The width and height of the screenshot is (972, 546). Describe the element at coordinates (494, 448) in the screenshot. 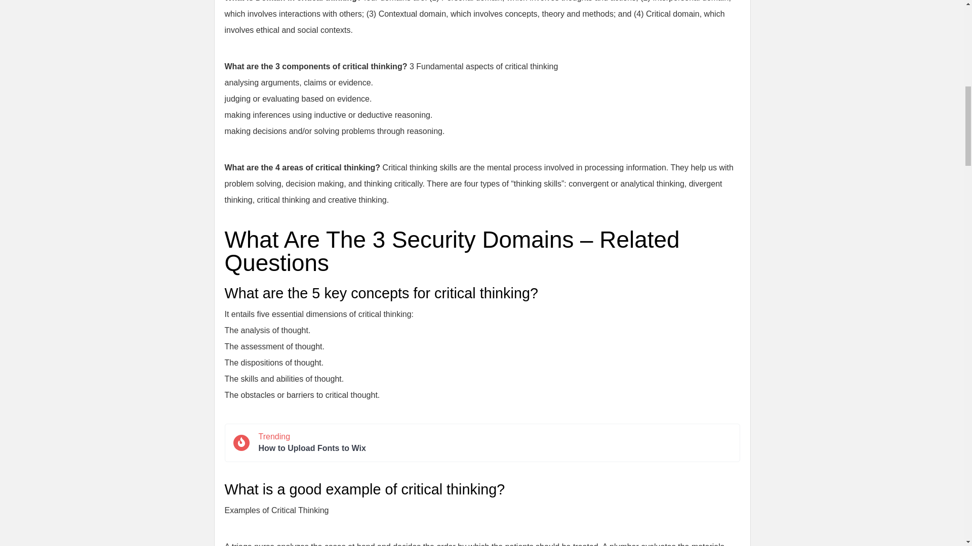

I see `How to Upload Fonts to Wix` at that location.